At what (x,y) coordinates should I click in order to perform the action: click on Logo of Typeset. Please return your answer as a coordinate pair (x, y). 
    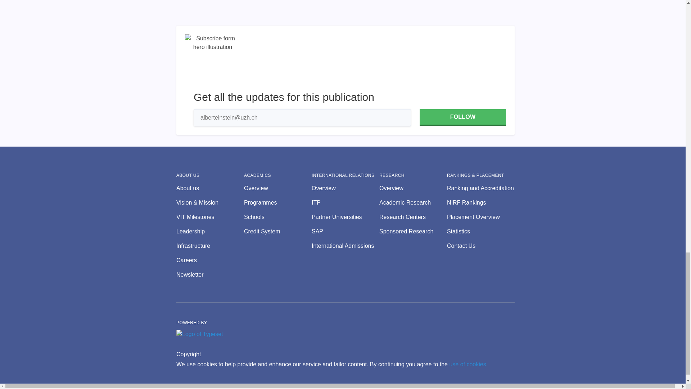
    Looking at the image, I should click on (199, 334).